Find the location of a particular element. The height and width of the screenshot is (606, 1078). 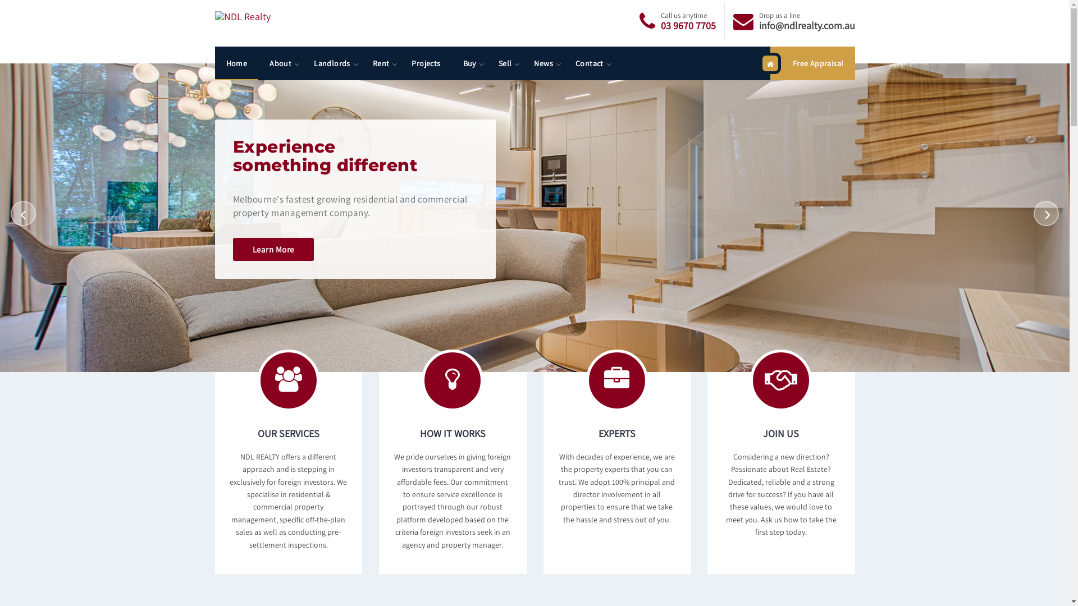

EXPERTS is located at coordinates (617, 458).